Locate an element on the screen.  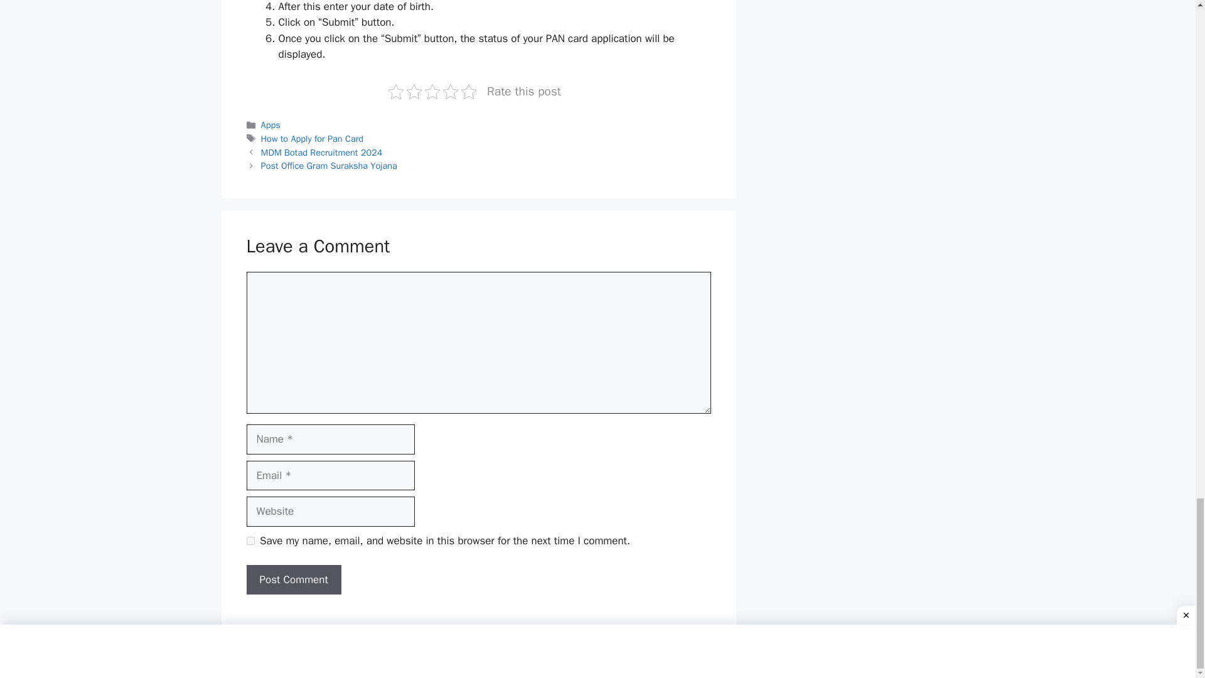
Post Office Gram Suraksha Yojana is located at coordinates (329, 166).